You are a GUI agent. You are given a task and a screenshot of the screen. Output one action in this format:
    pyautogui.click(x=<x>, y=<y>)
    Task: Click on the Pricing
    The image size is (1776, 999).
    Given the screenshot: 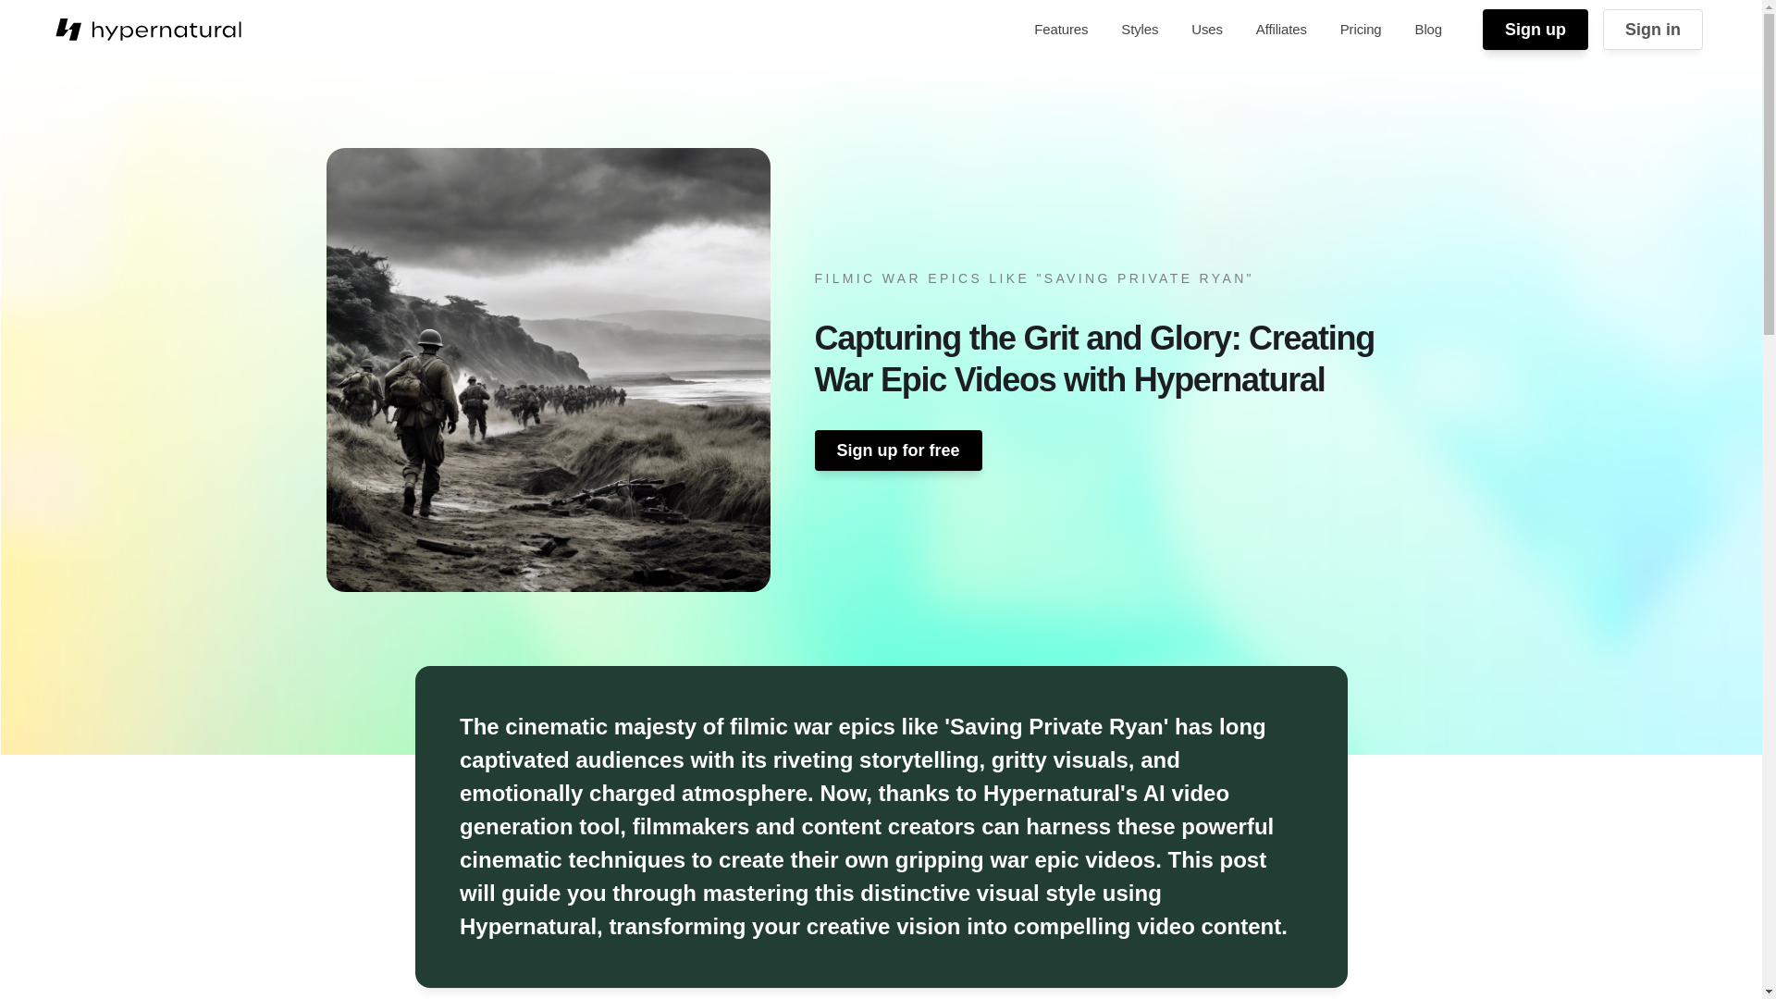 What is the action you would take?
    pyautogui.click(x=1360, y=29)
    